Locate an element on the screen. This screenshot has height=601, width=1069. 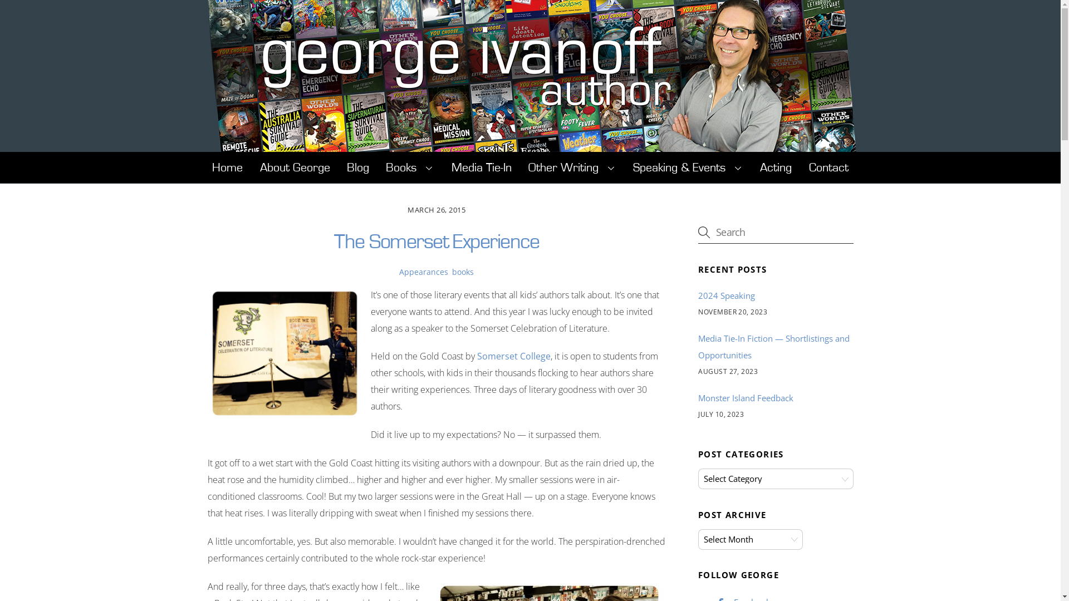
Contact is located at coordinates (828, 168).